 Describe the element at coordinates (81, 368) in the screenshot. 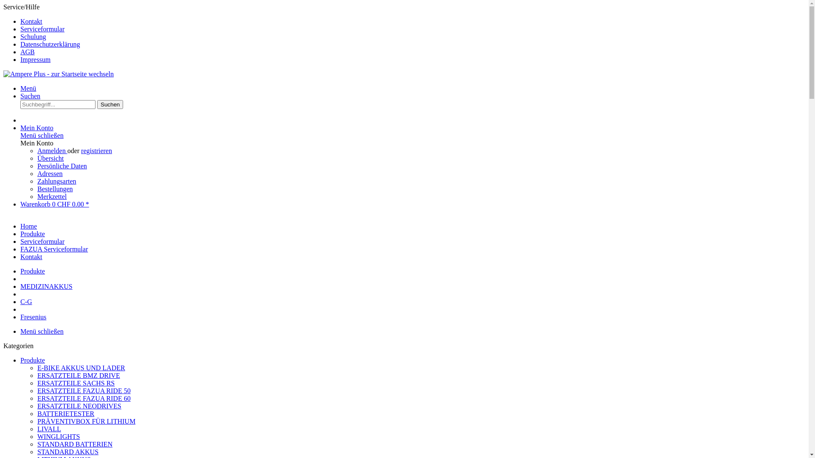

I see `E-BIKE AKKUS UND LADER` at that location.